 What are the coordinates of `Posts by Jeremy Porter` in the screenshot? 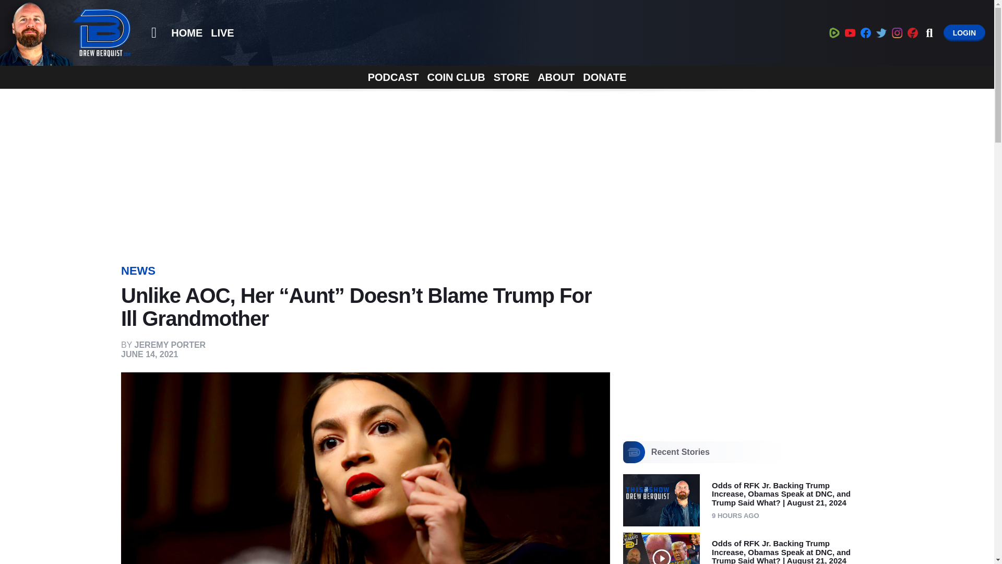 It's located at (170, 345).